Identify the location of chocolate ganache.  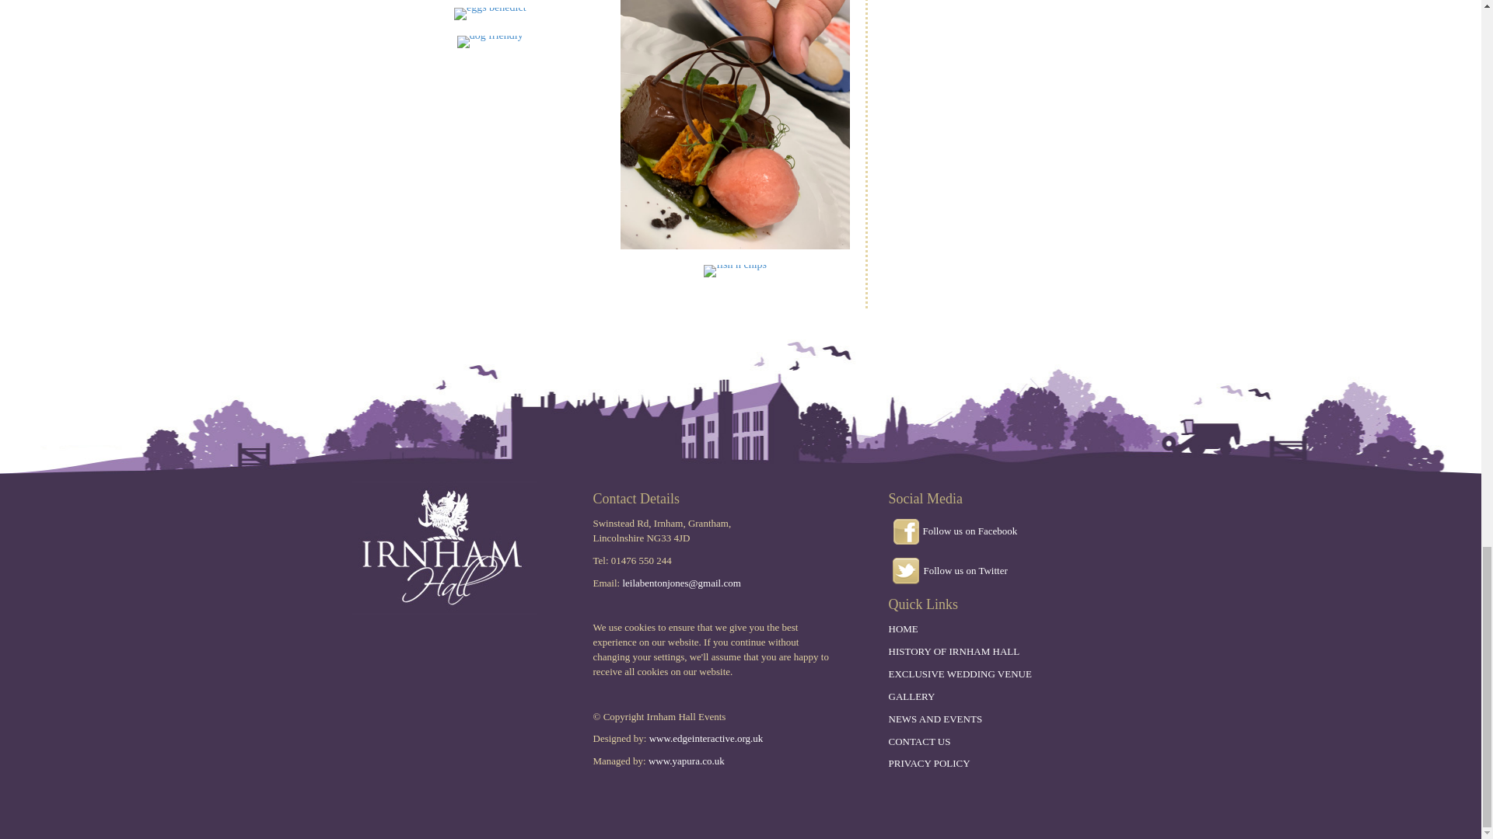
(735, 124).